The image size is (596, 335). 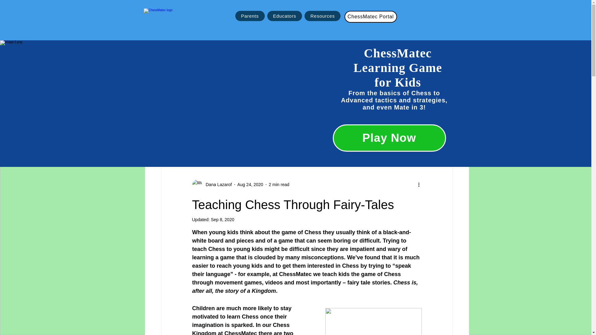 What do you see at coordinates (250, 184) in the screenshot?
I see `Aug 24, 2020` at bounding box center [250, 184].